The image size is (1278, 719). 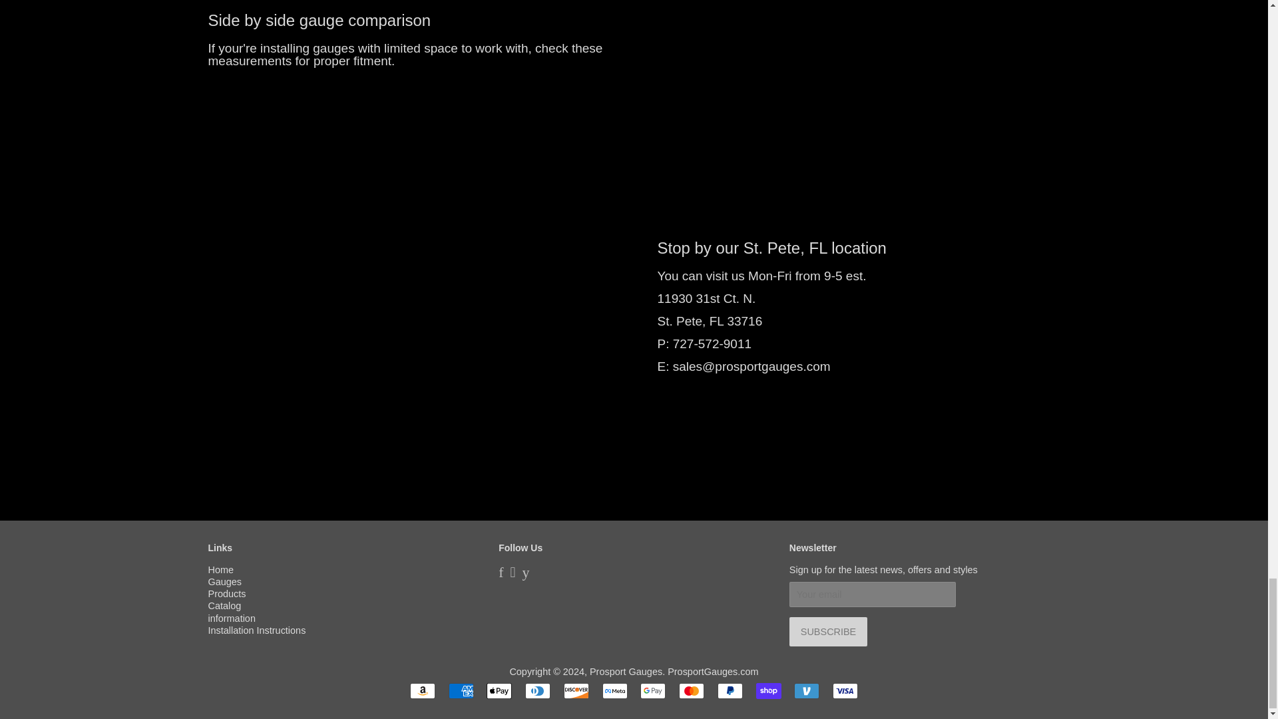 I want to click on Amazon, so click(x=423, y=691).